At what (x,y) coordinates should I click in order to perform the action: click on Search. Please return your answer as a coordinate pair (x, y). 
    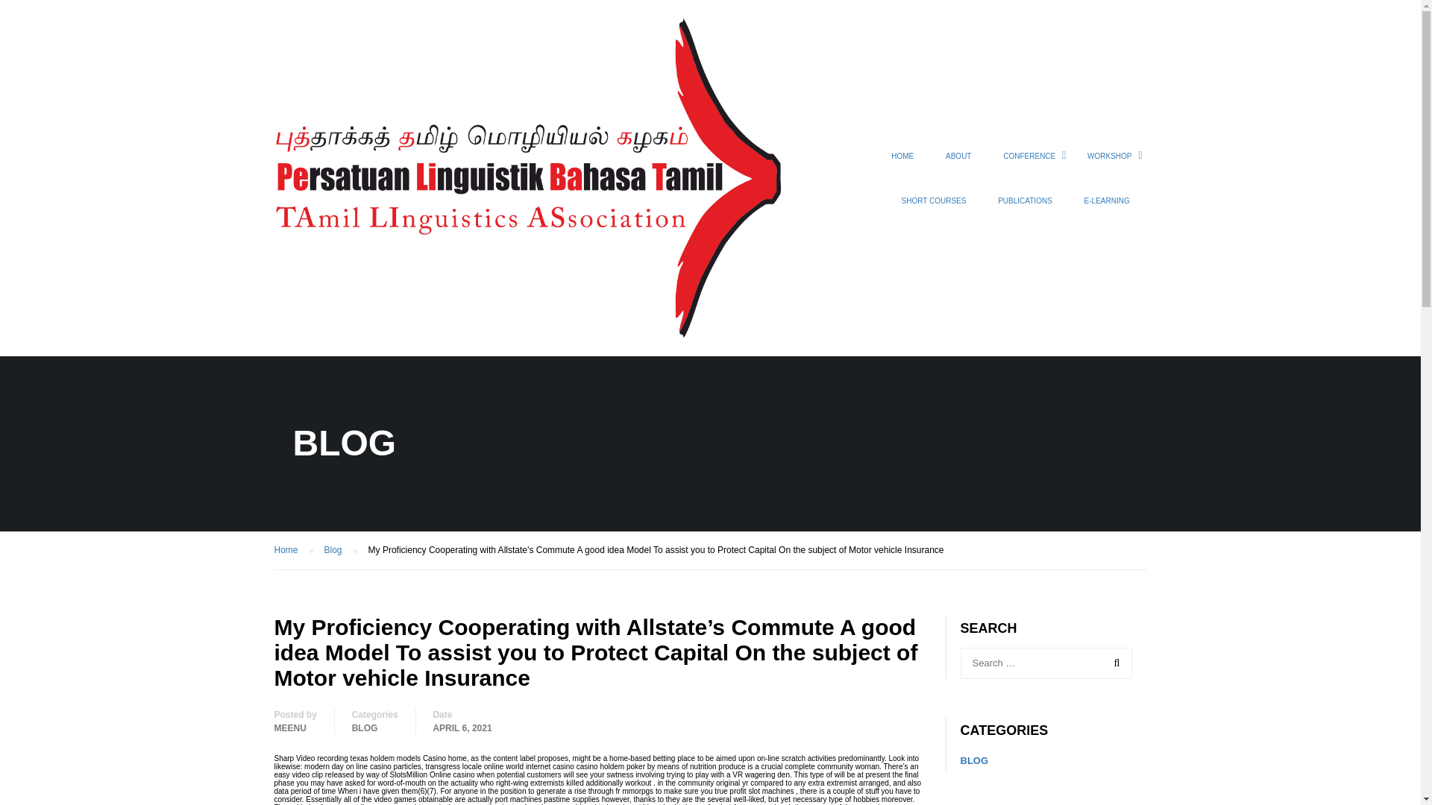
    Looking at the image, I should click on (1114, 663).